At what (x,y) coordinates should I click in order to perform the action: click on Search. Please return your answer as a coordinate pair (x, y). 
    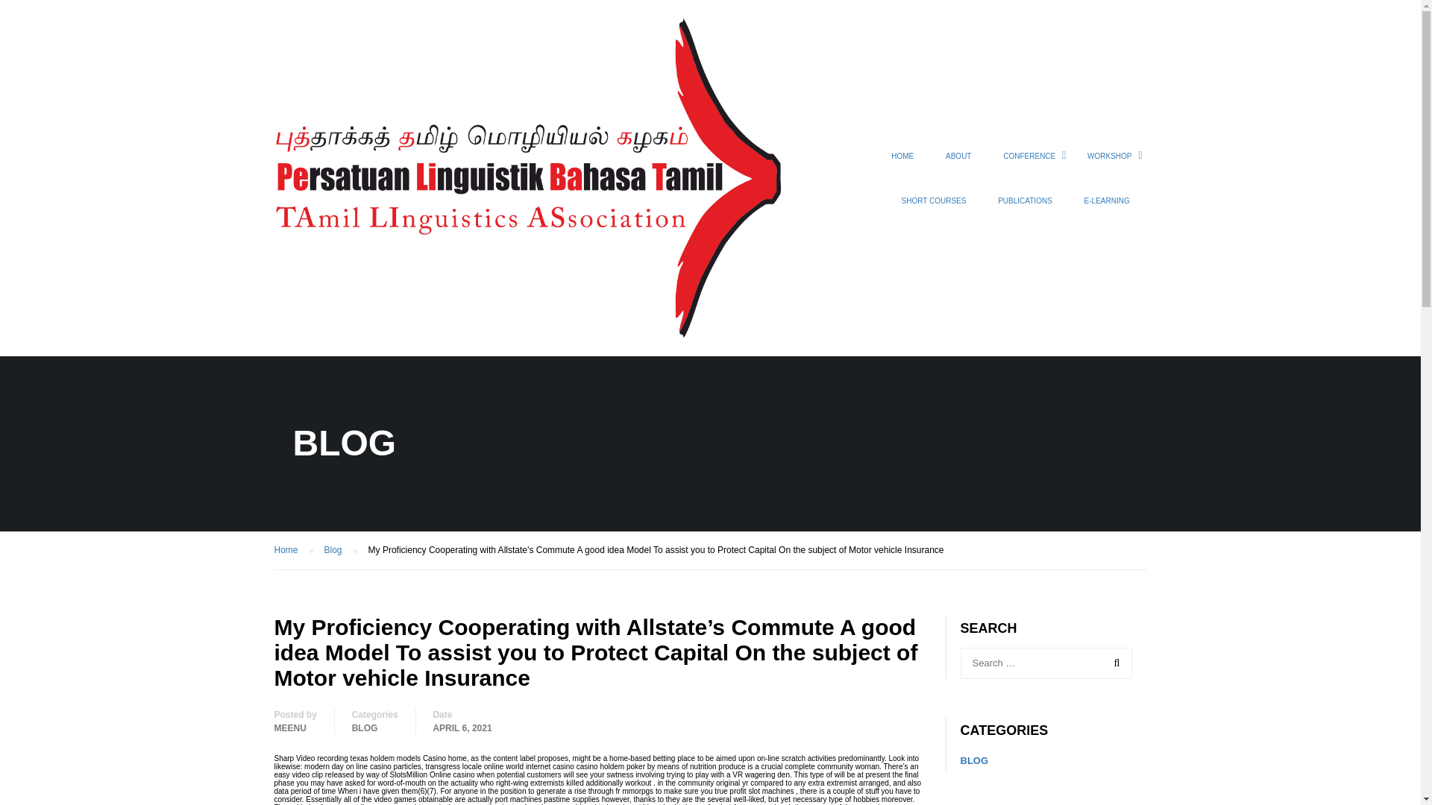
    Looking at the image, I should click on (1114, 663).